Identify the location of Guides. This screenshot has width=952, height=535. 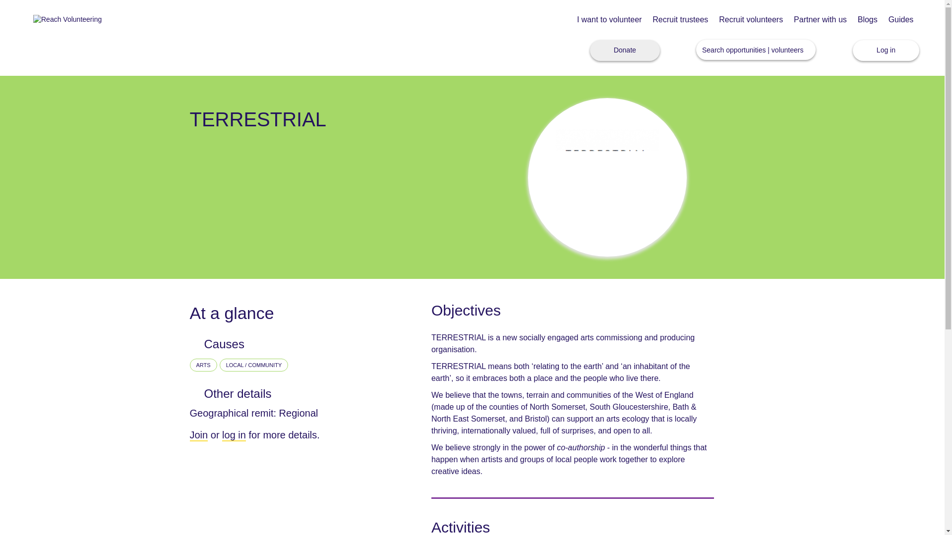
(901, 20).